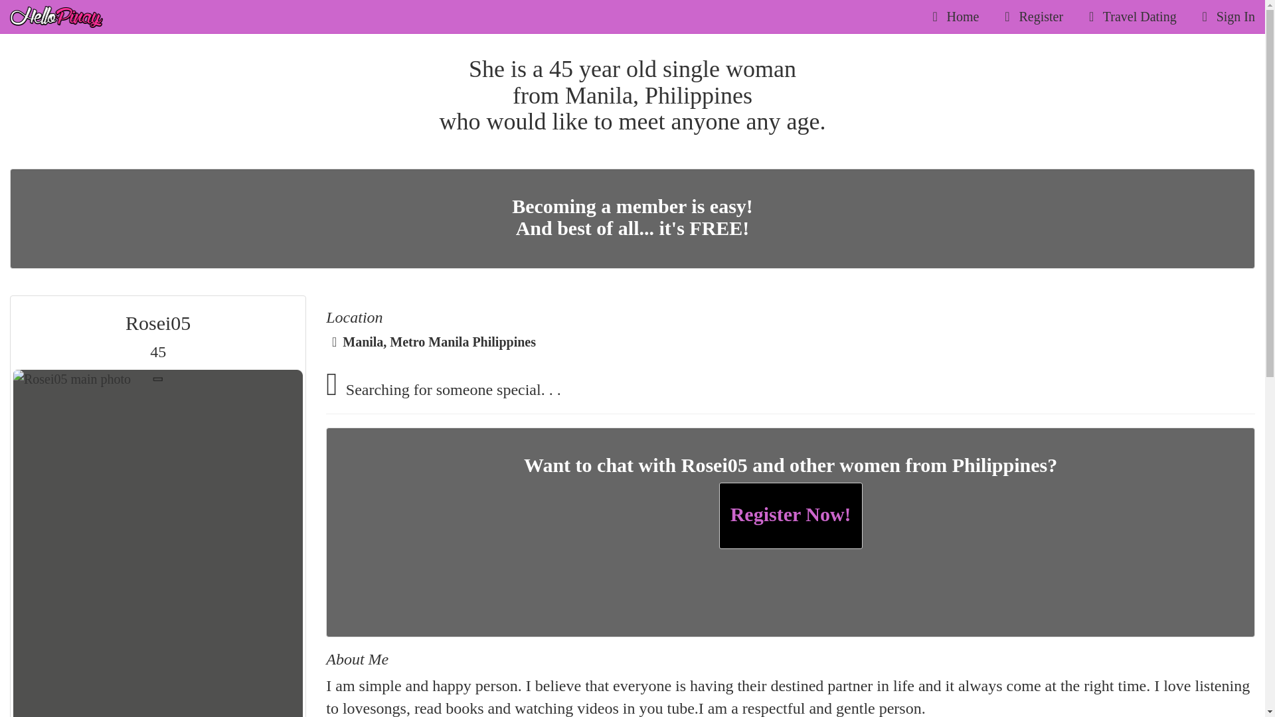 This screenshot has width=1275, height=717. Describe the element at coordinates (952, 16) in the screenshot. I see `Register Now!` at that location.